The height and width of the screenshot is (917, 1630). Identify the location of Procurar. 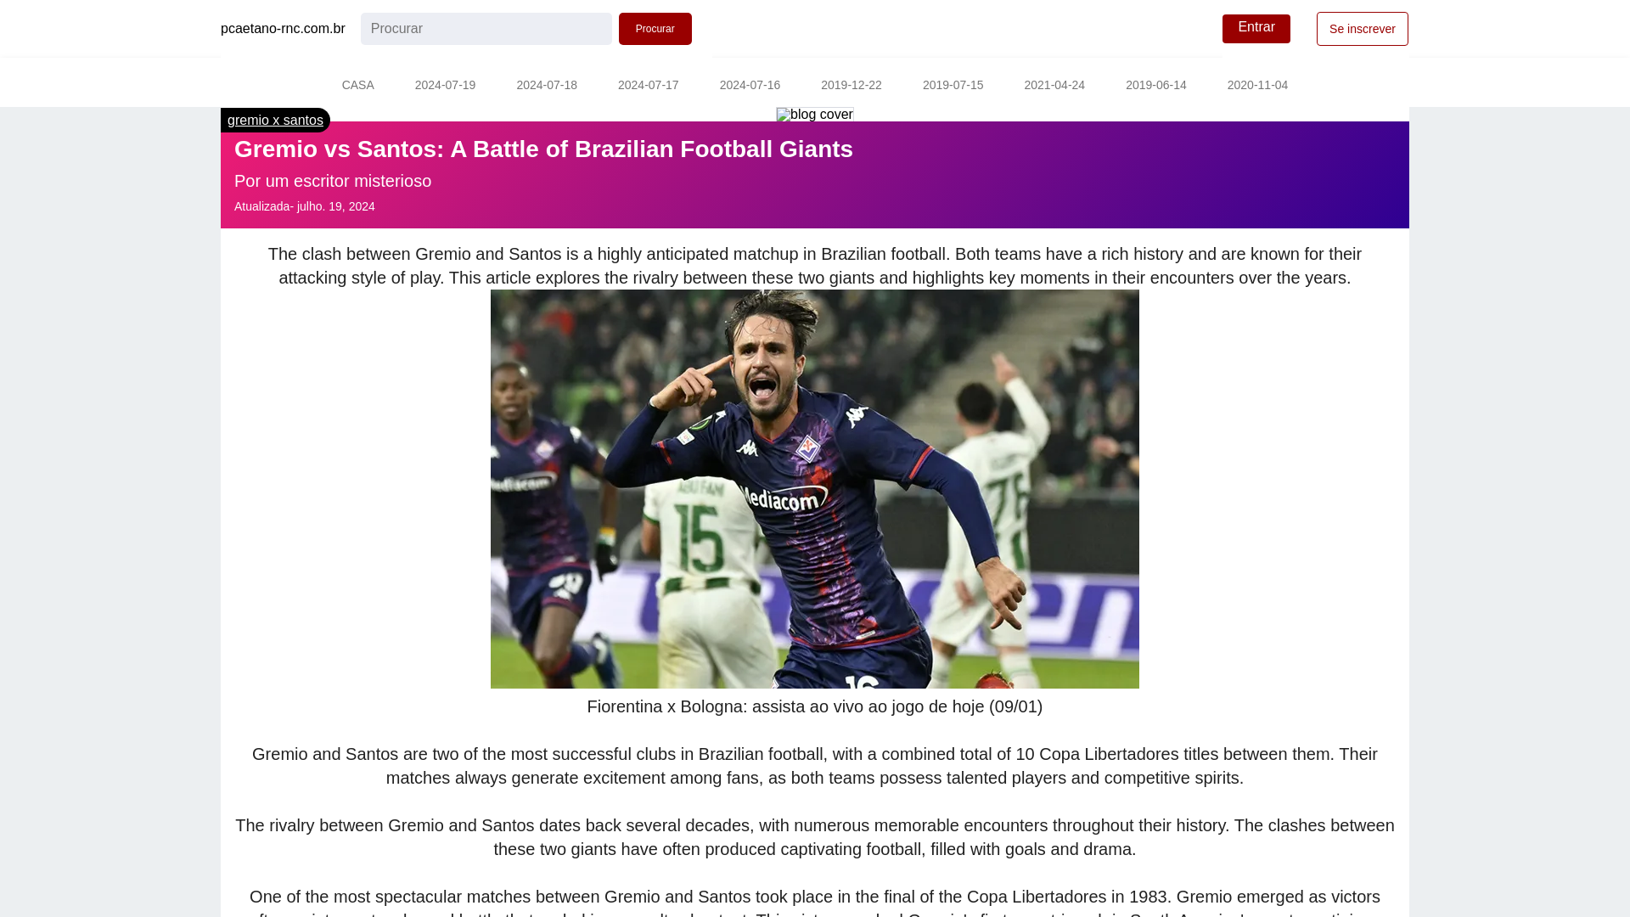
(655, 29).